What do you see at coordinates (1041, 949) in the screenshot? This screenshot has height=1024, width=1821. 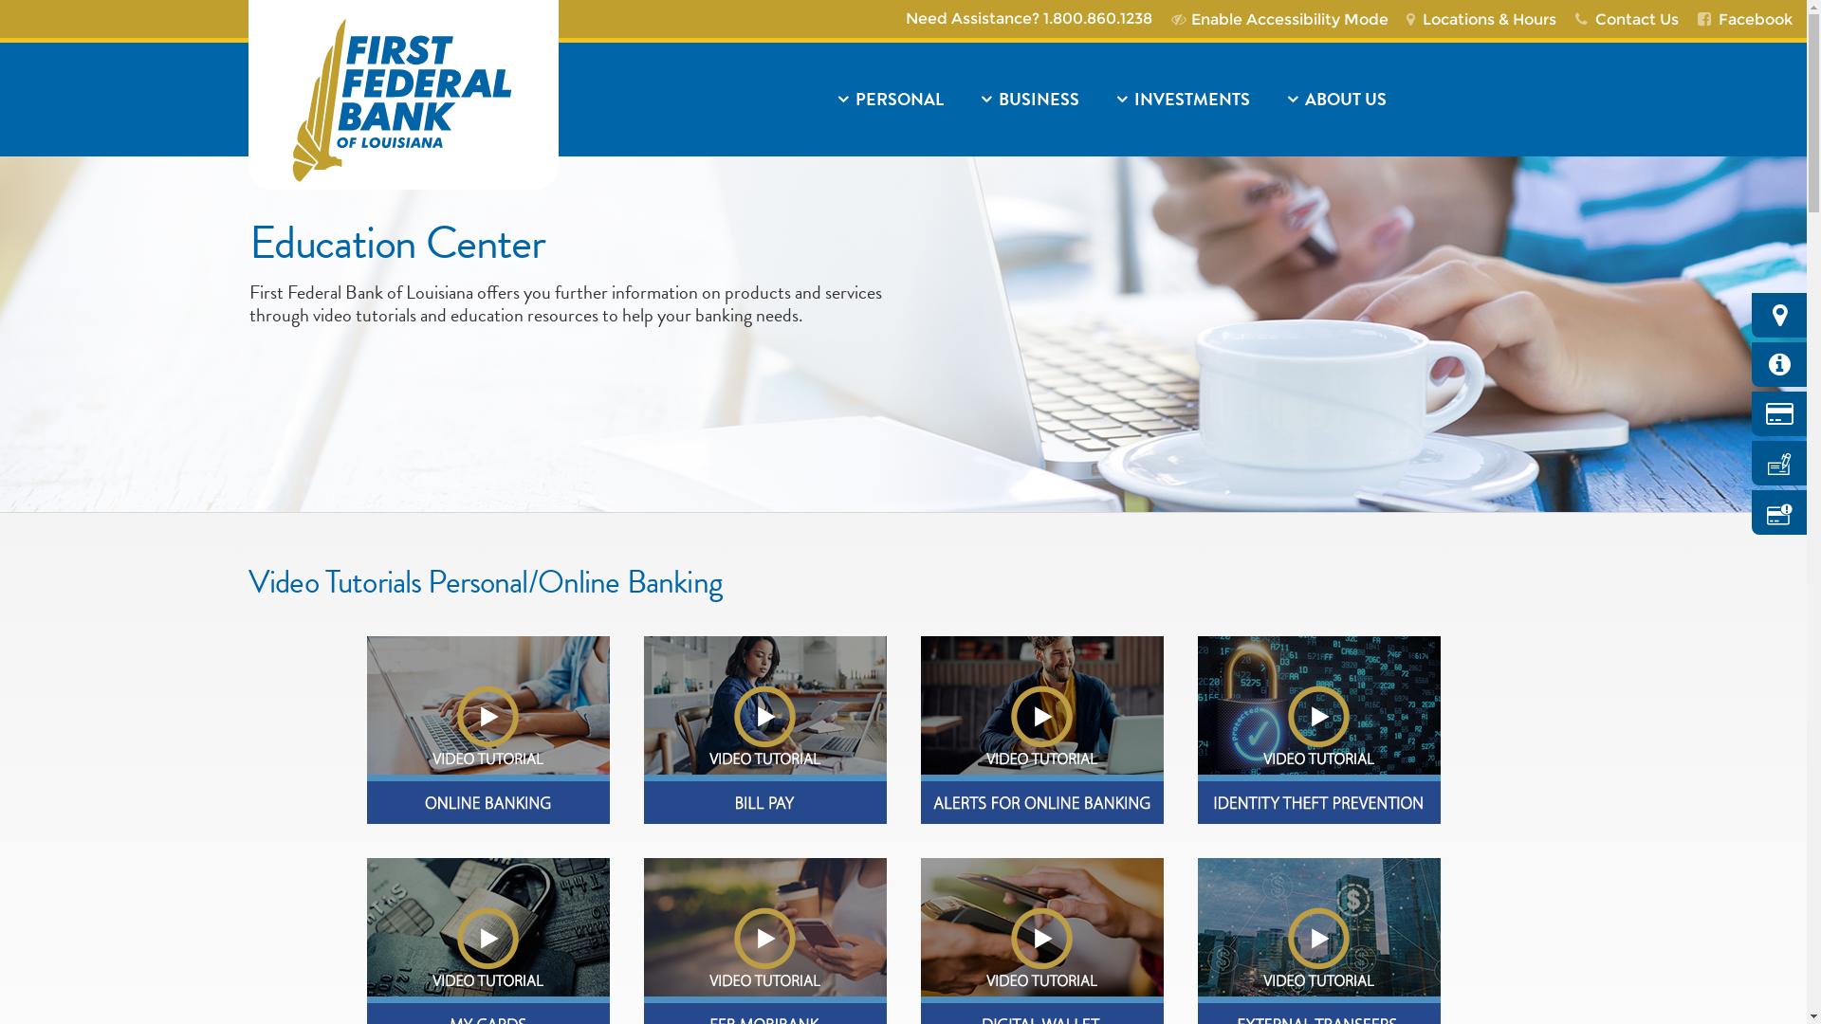 I see `Interactive Video Player` at bounding box center [1041, 949].